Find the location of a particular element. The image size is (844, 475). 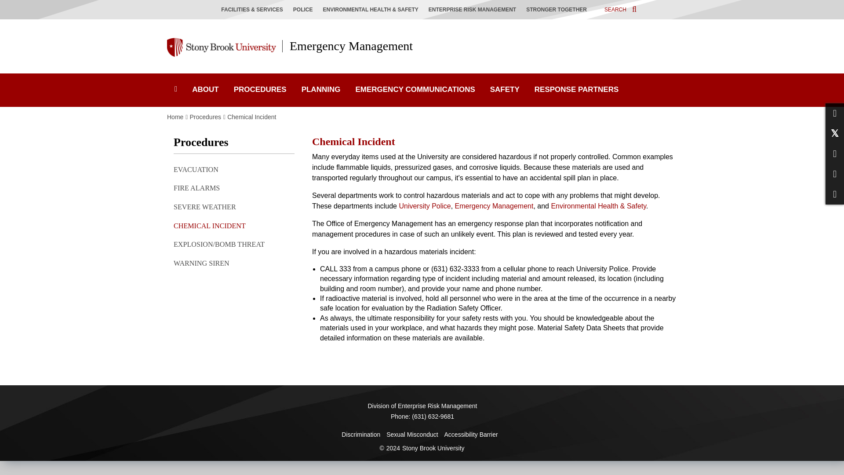

RESPONSE PARTNERS is located at coordinates (576, 90).